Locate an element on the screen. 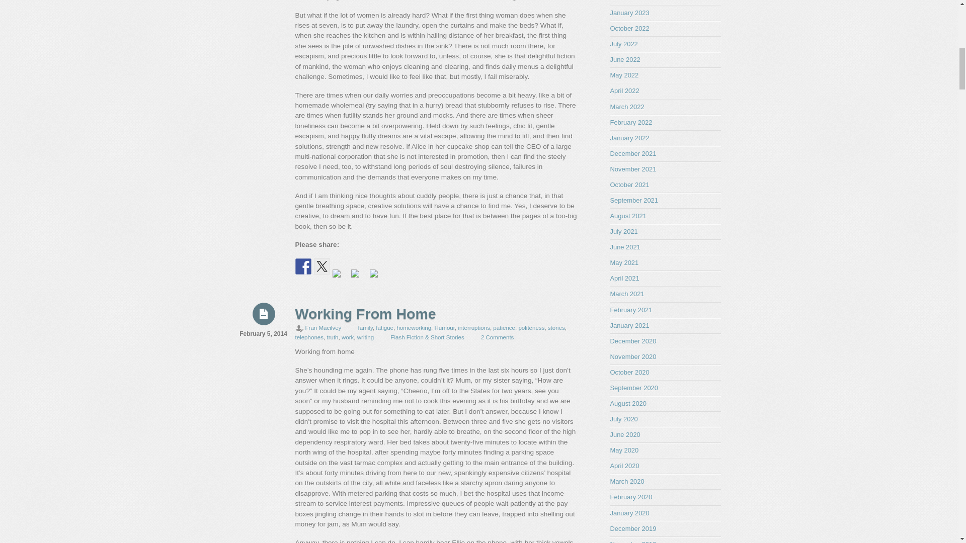 This screenshot has height=543, width=966. Share on Linkedin is located at coordinates (359, 278).